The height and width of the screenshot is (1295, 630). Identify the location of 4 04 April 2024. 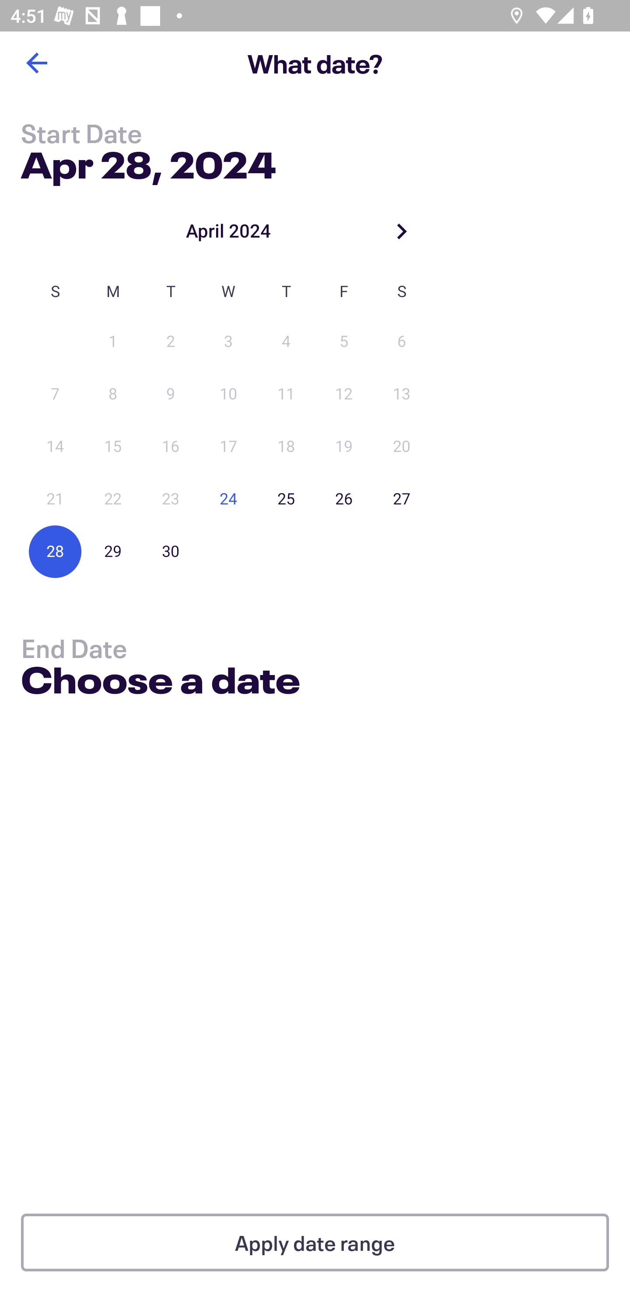
(286, 342).